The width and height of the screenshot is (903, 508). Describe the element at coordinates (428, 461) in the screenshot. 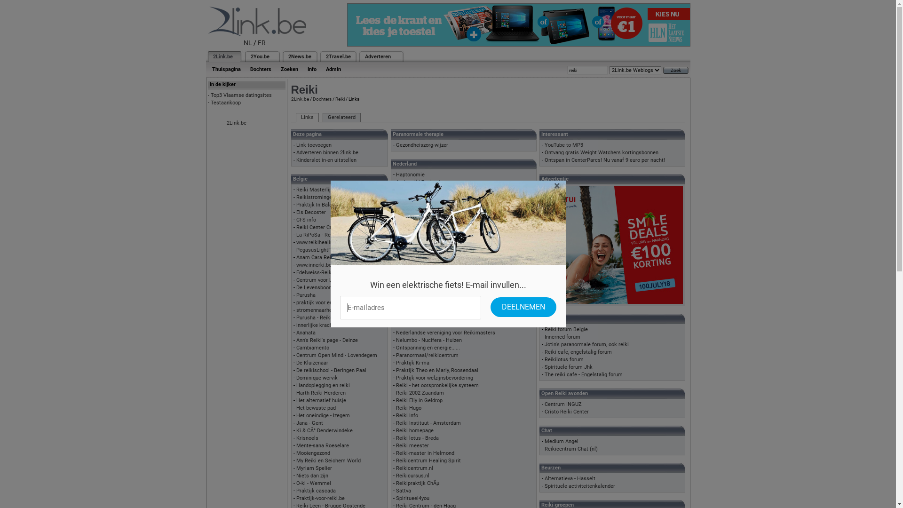

I see `Reikicentrum Healing Spirit` at that location.